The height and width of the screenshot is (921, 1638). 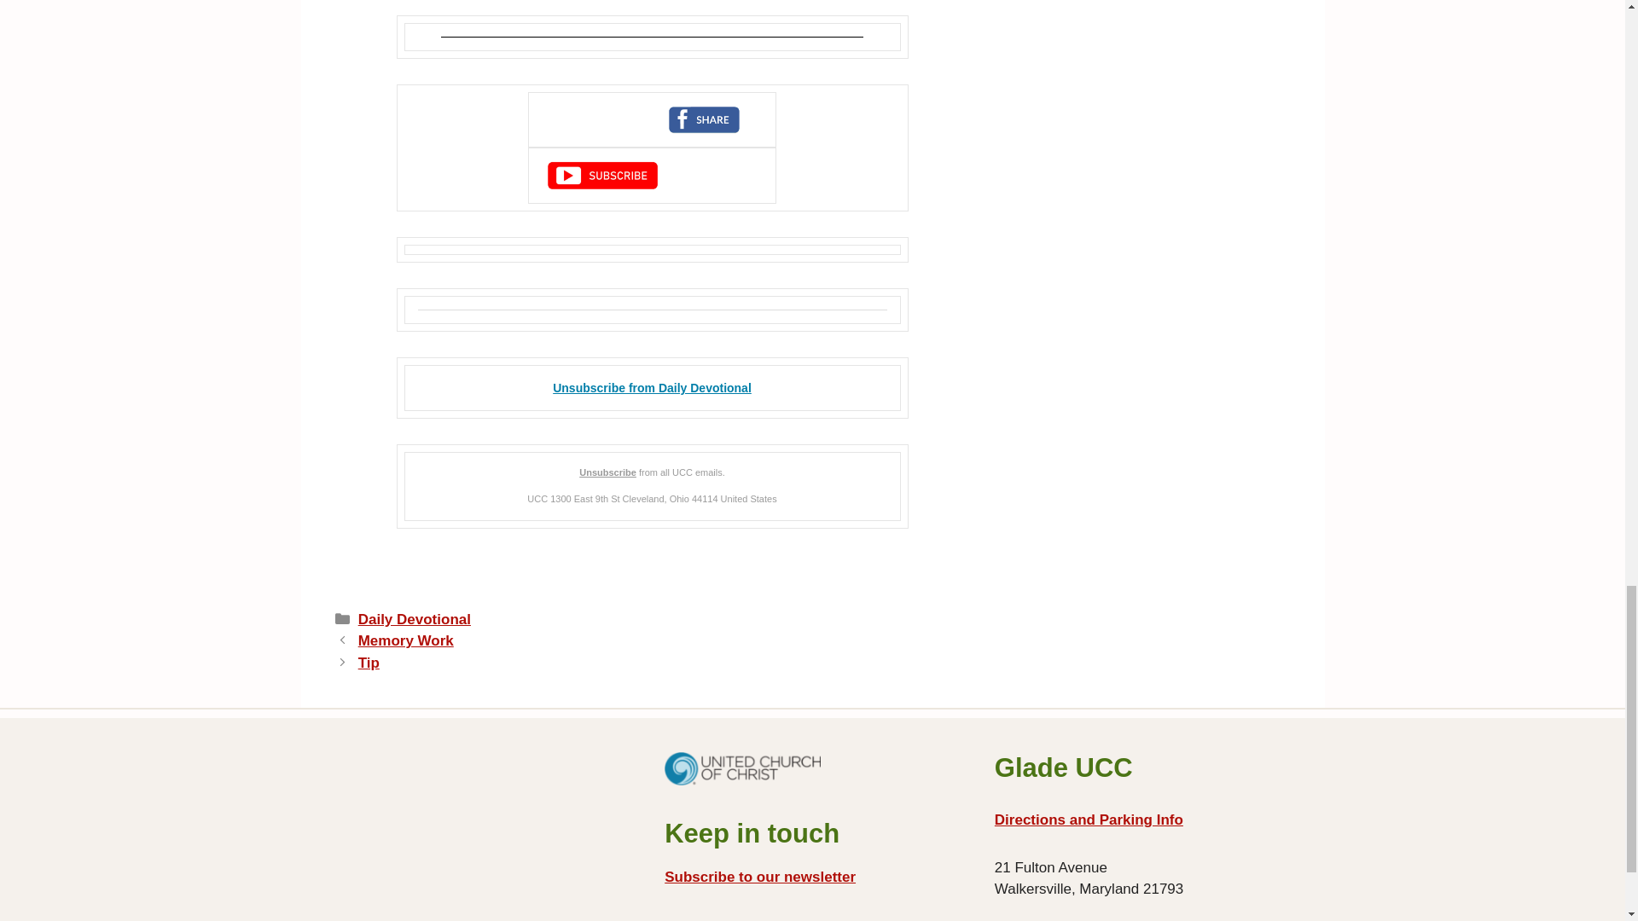 I want to click on Unsubscribe, so click(x=607, y=472).